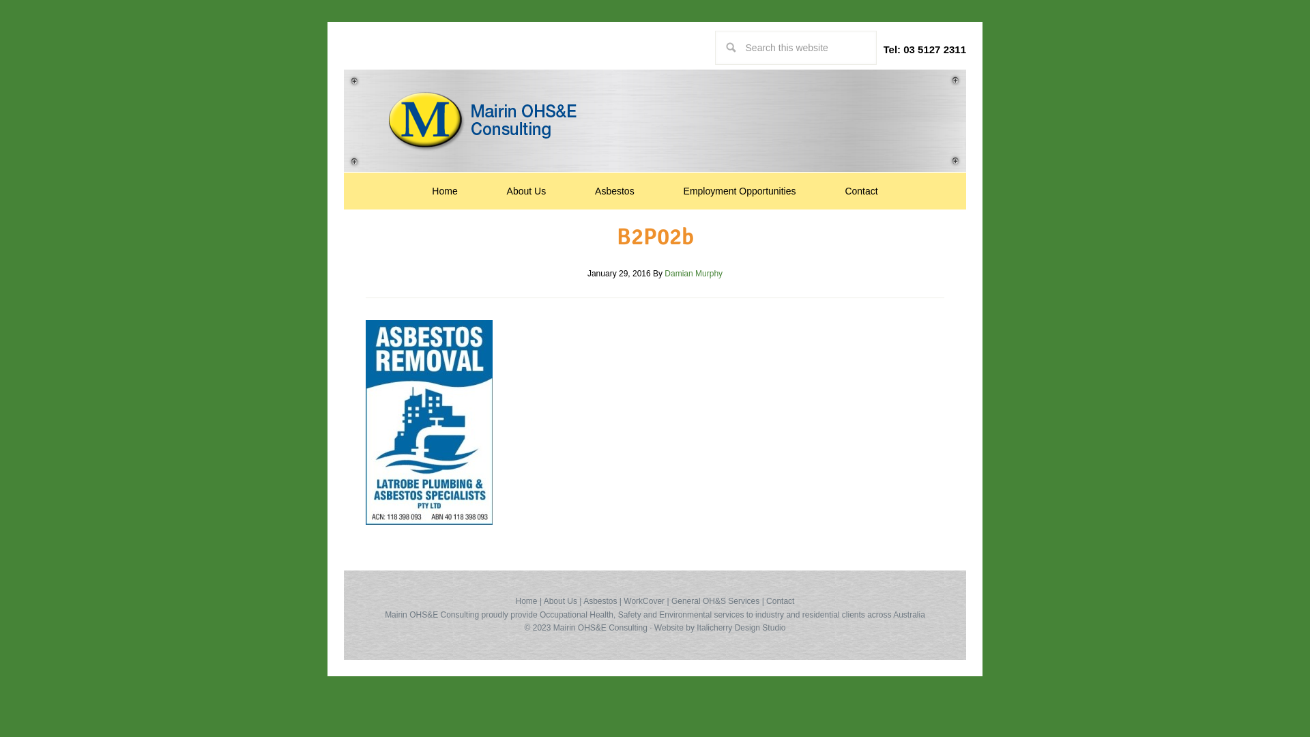 This screenshot has height=737, width=1310. What do you see at coordinates (740, 191) in the screenshot?
I see `Employment Opportunities` at bounding box center [740, 191].